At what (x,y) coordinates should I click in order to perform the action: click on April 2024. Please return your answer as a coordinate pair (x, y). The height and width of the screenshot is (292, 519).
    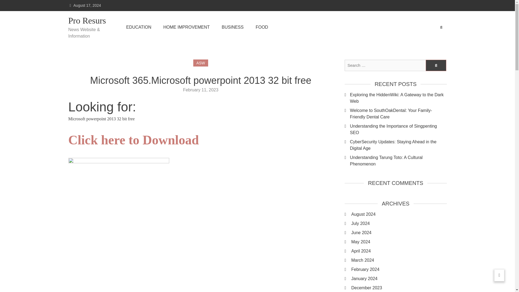
    Looking at the image, I should click on (399, 251).